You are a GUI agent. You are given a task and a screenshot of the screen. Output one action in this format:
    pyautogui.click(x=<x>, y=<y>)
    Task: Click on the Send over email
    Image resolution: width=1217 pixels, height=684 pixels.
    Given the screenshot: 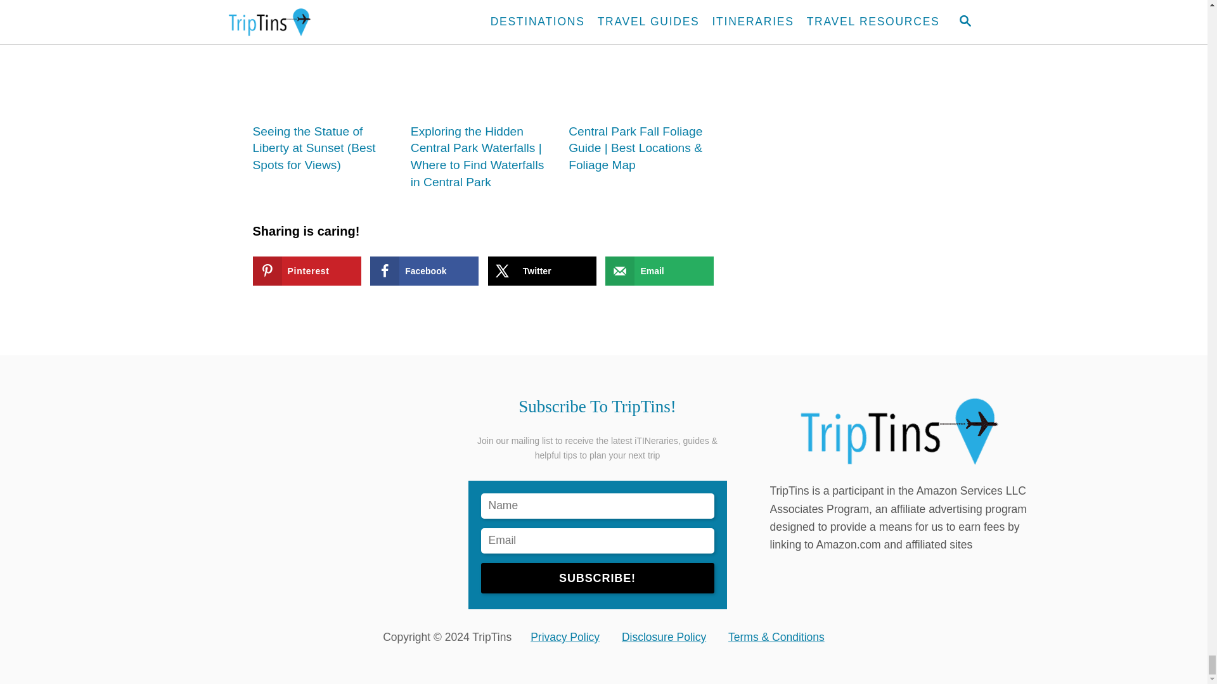 What is the action you would take?
    pyautogui.click(x=659, y=271)
    